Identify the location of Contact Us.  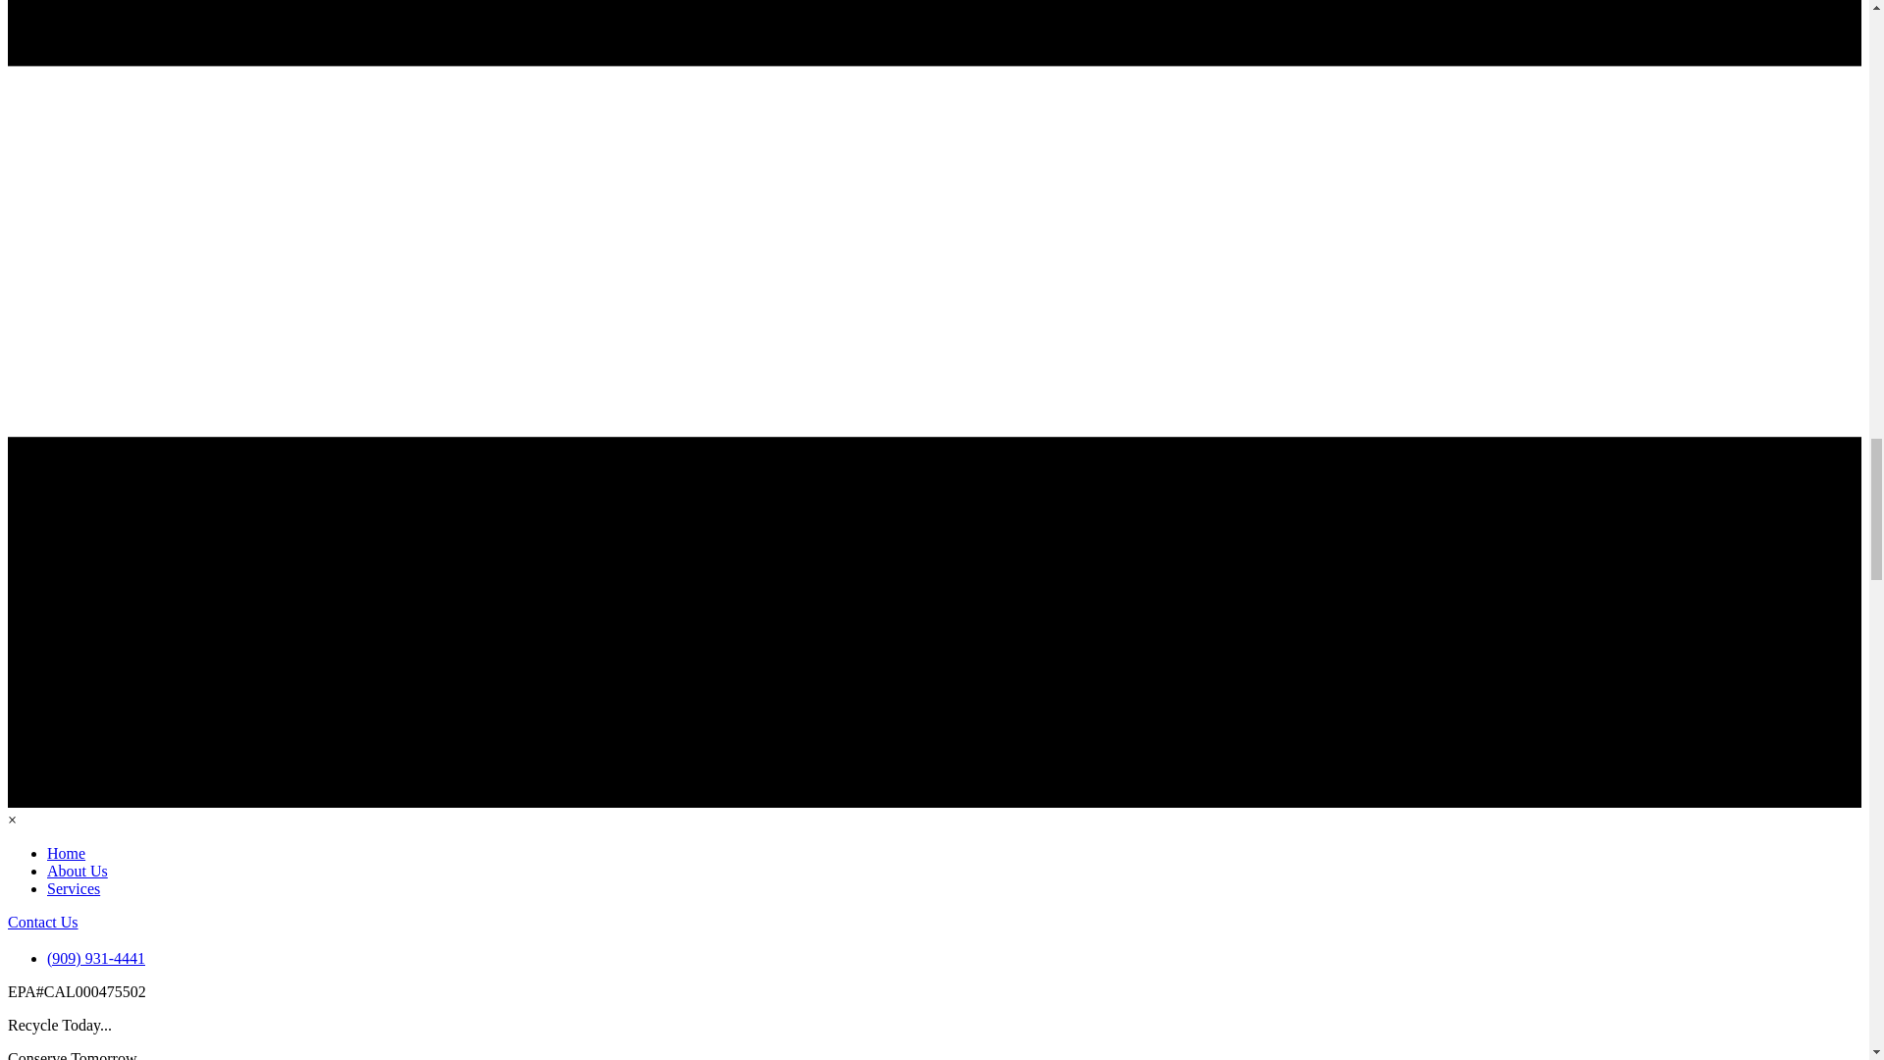
(43, 922).